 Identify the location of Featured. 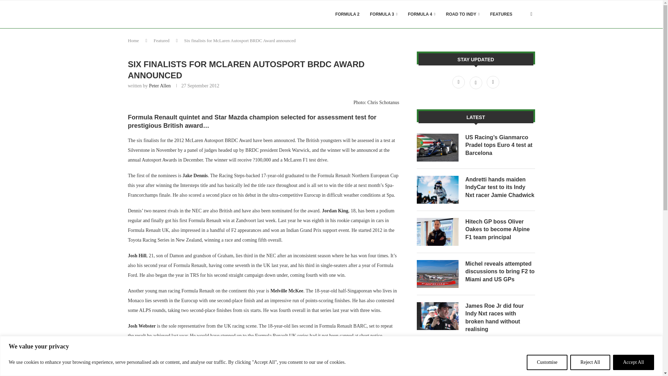
(161, 40).